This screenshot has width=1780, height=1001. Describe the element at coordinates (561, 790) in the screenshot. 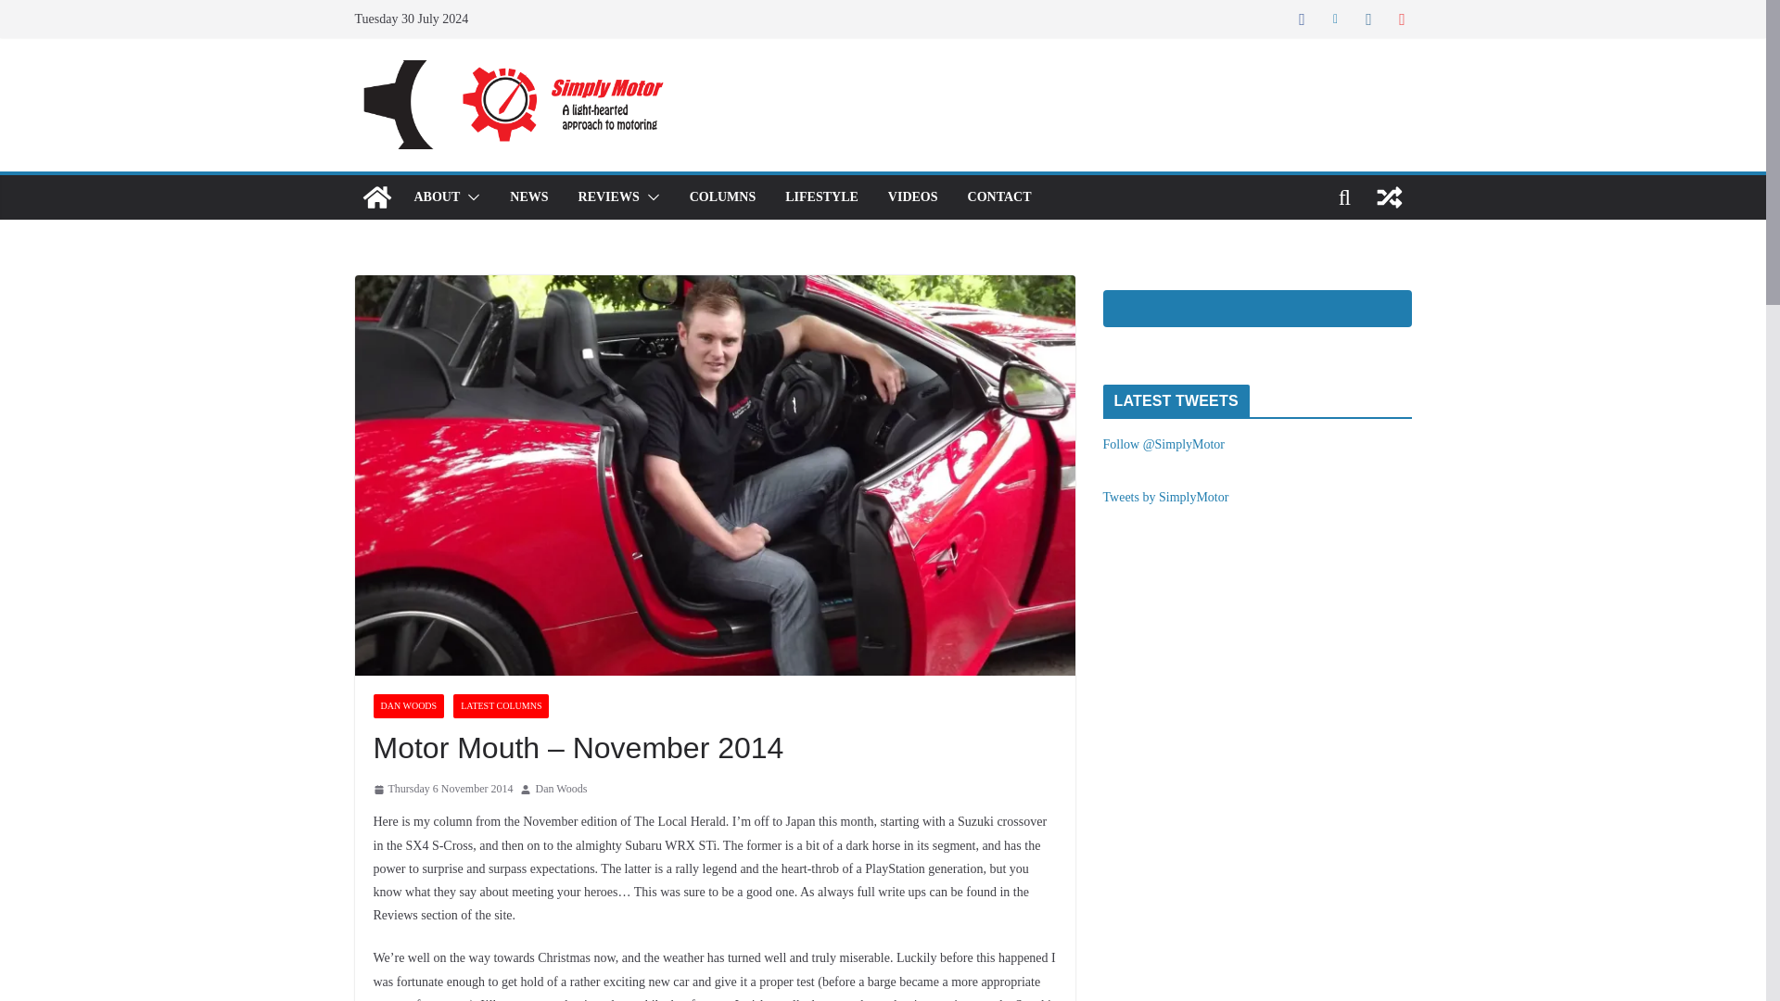

I see `Dan Woods` at that location.